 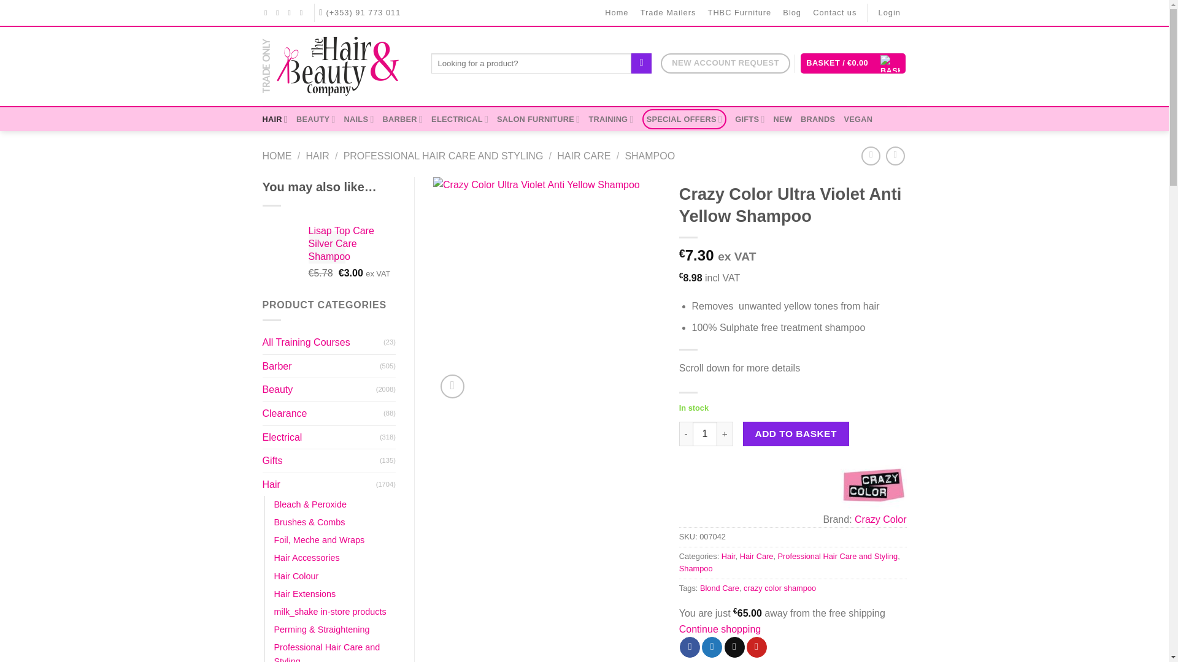 What do you see at coordinates (275, 119) in the screenshot?
I see `HAIR` at bounding box center [275, 119].